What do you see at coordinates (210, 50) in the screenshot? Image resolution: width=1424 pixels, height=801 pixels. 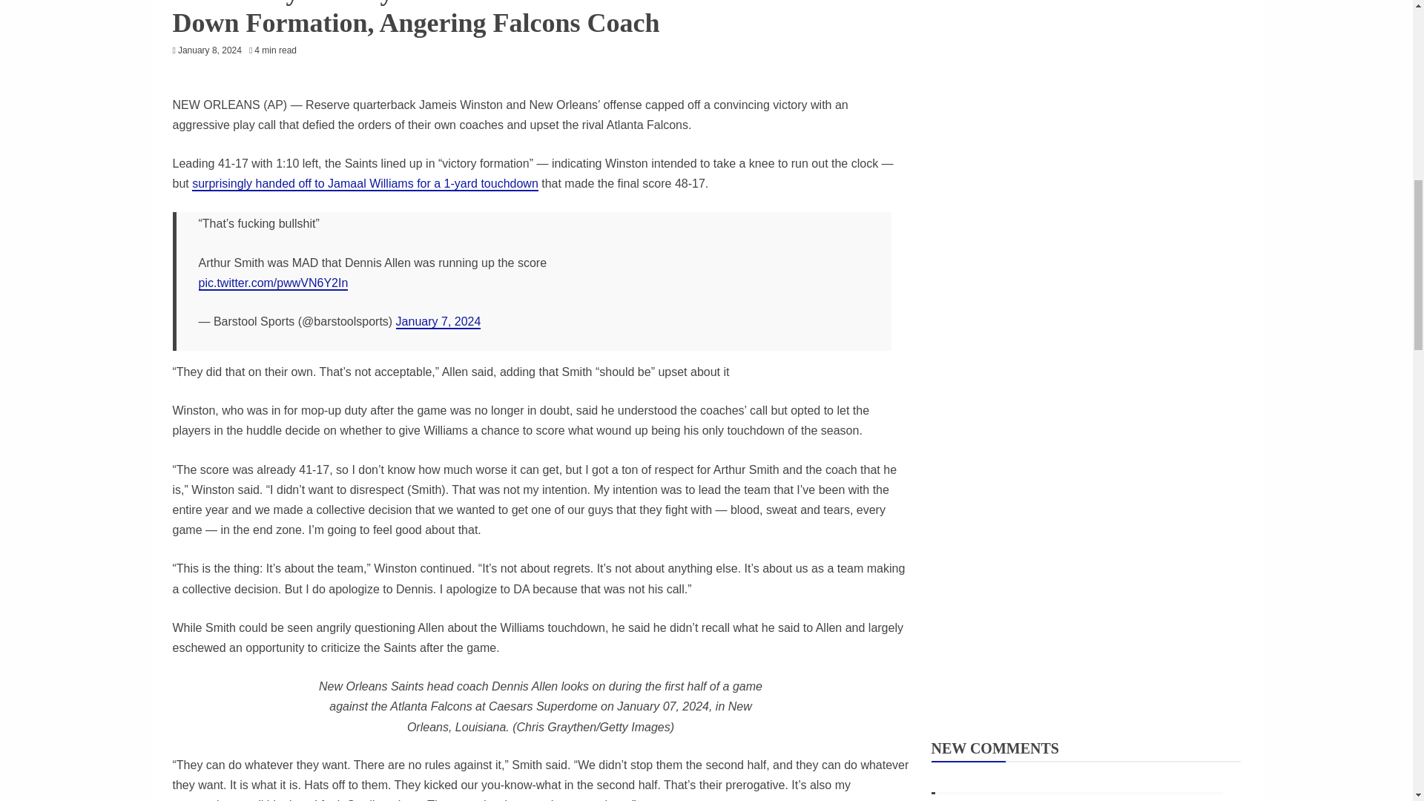 I see `January 8, 2024` at bounding box center [210, 50].